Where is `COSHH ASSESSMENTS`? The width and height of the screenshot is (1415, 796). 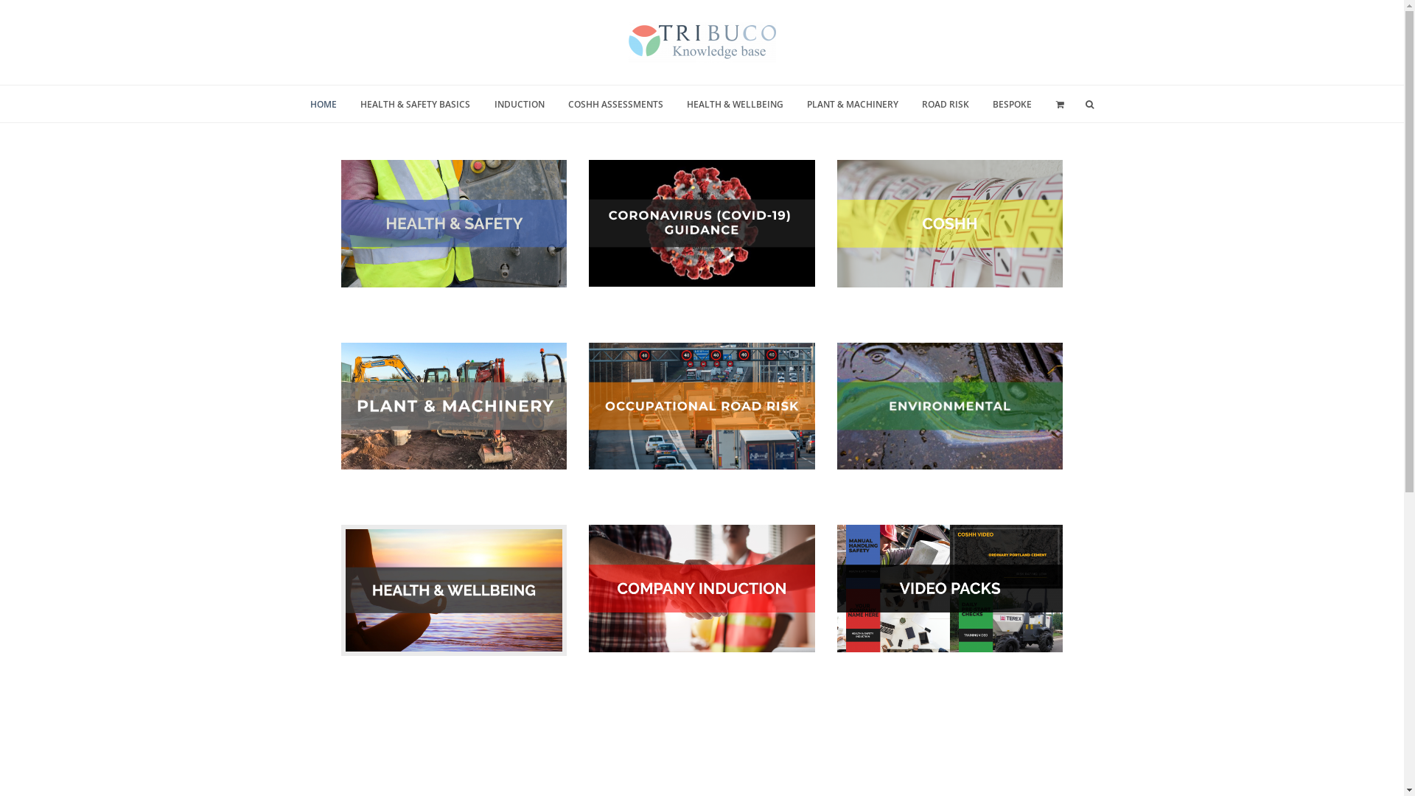 COSHH ASSESSMENTS is located at coordinates (615, 104).